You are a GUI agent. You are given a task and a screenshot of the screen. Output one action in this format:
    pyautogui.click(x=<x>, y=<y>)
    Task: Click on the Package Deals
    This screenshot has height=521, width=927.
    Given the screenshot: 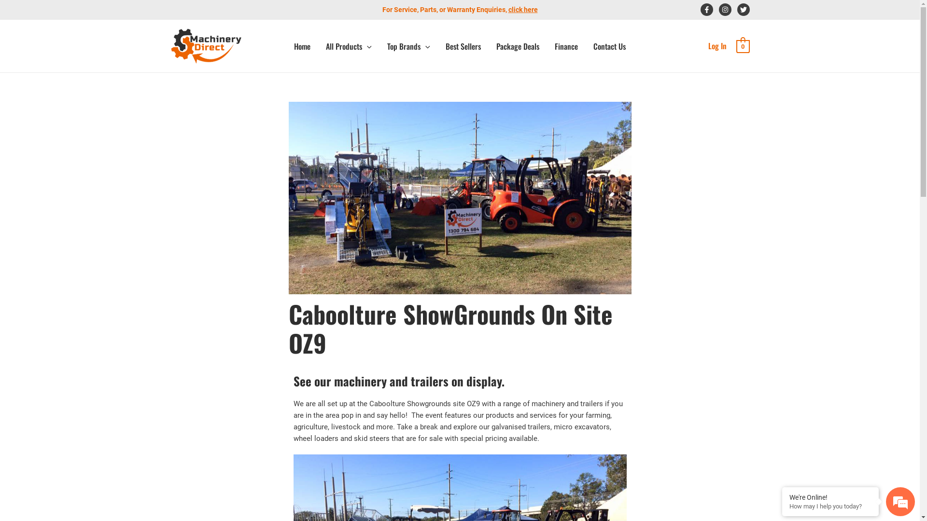 What is the action you would take?
    pyautogui.click(x=518, y=46)
    